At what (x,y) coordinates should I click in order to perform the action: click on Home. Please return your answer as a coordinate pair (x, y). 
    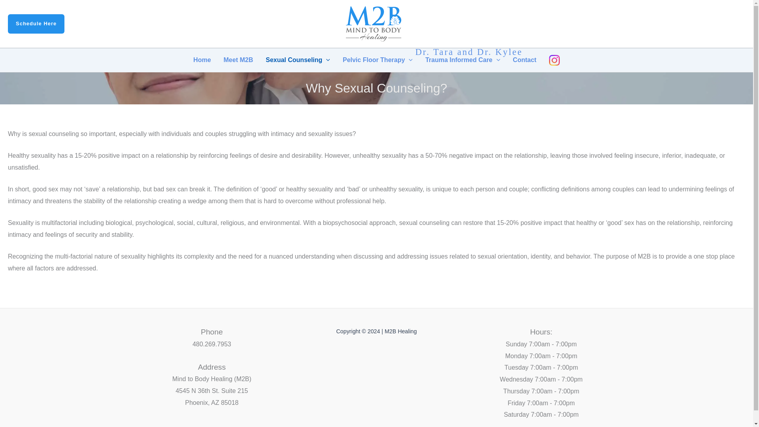
    Looking at the image, I should click on (202, 60).